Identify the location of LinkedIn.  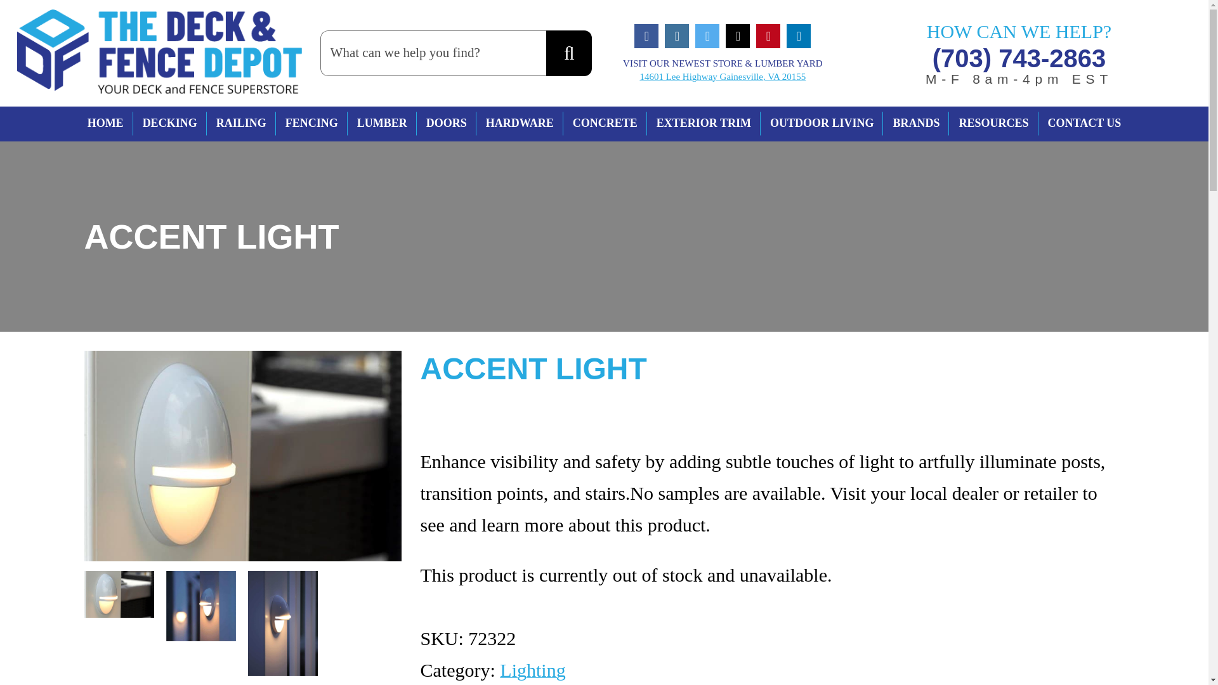
(799, 36).